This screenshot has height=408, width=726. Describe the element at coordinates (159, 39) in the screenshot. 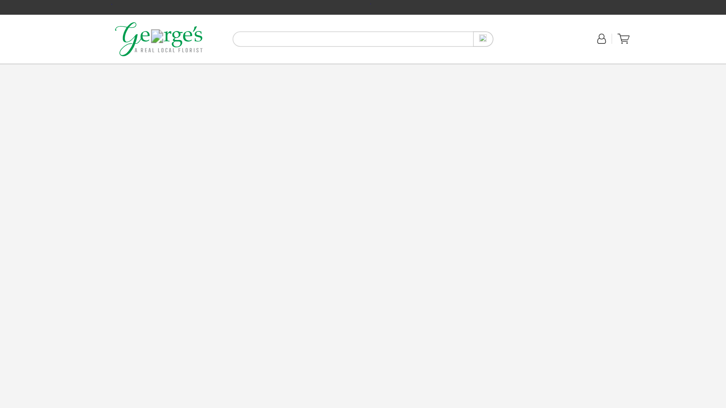

I see `Back to the Home Page` at that location.